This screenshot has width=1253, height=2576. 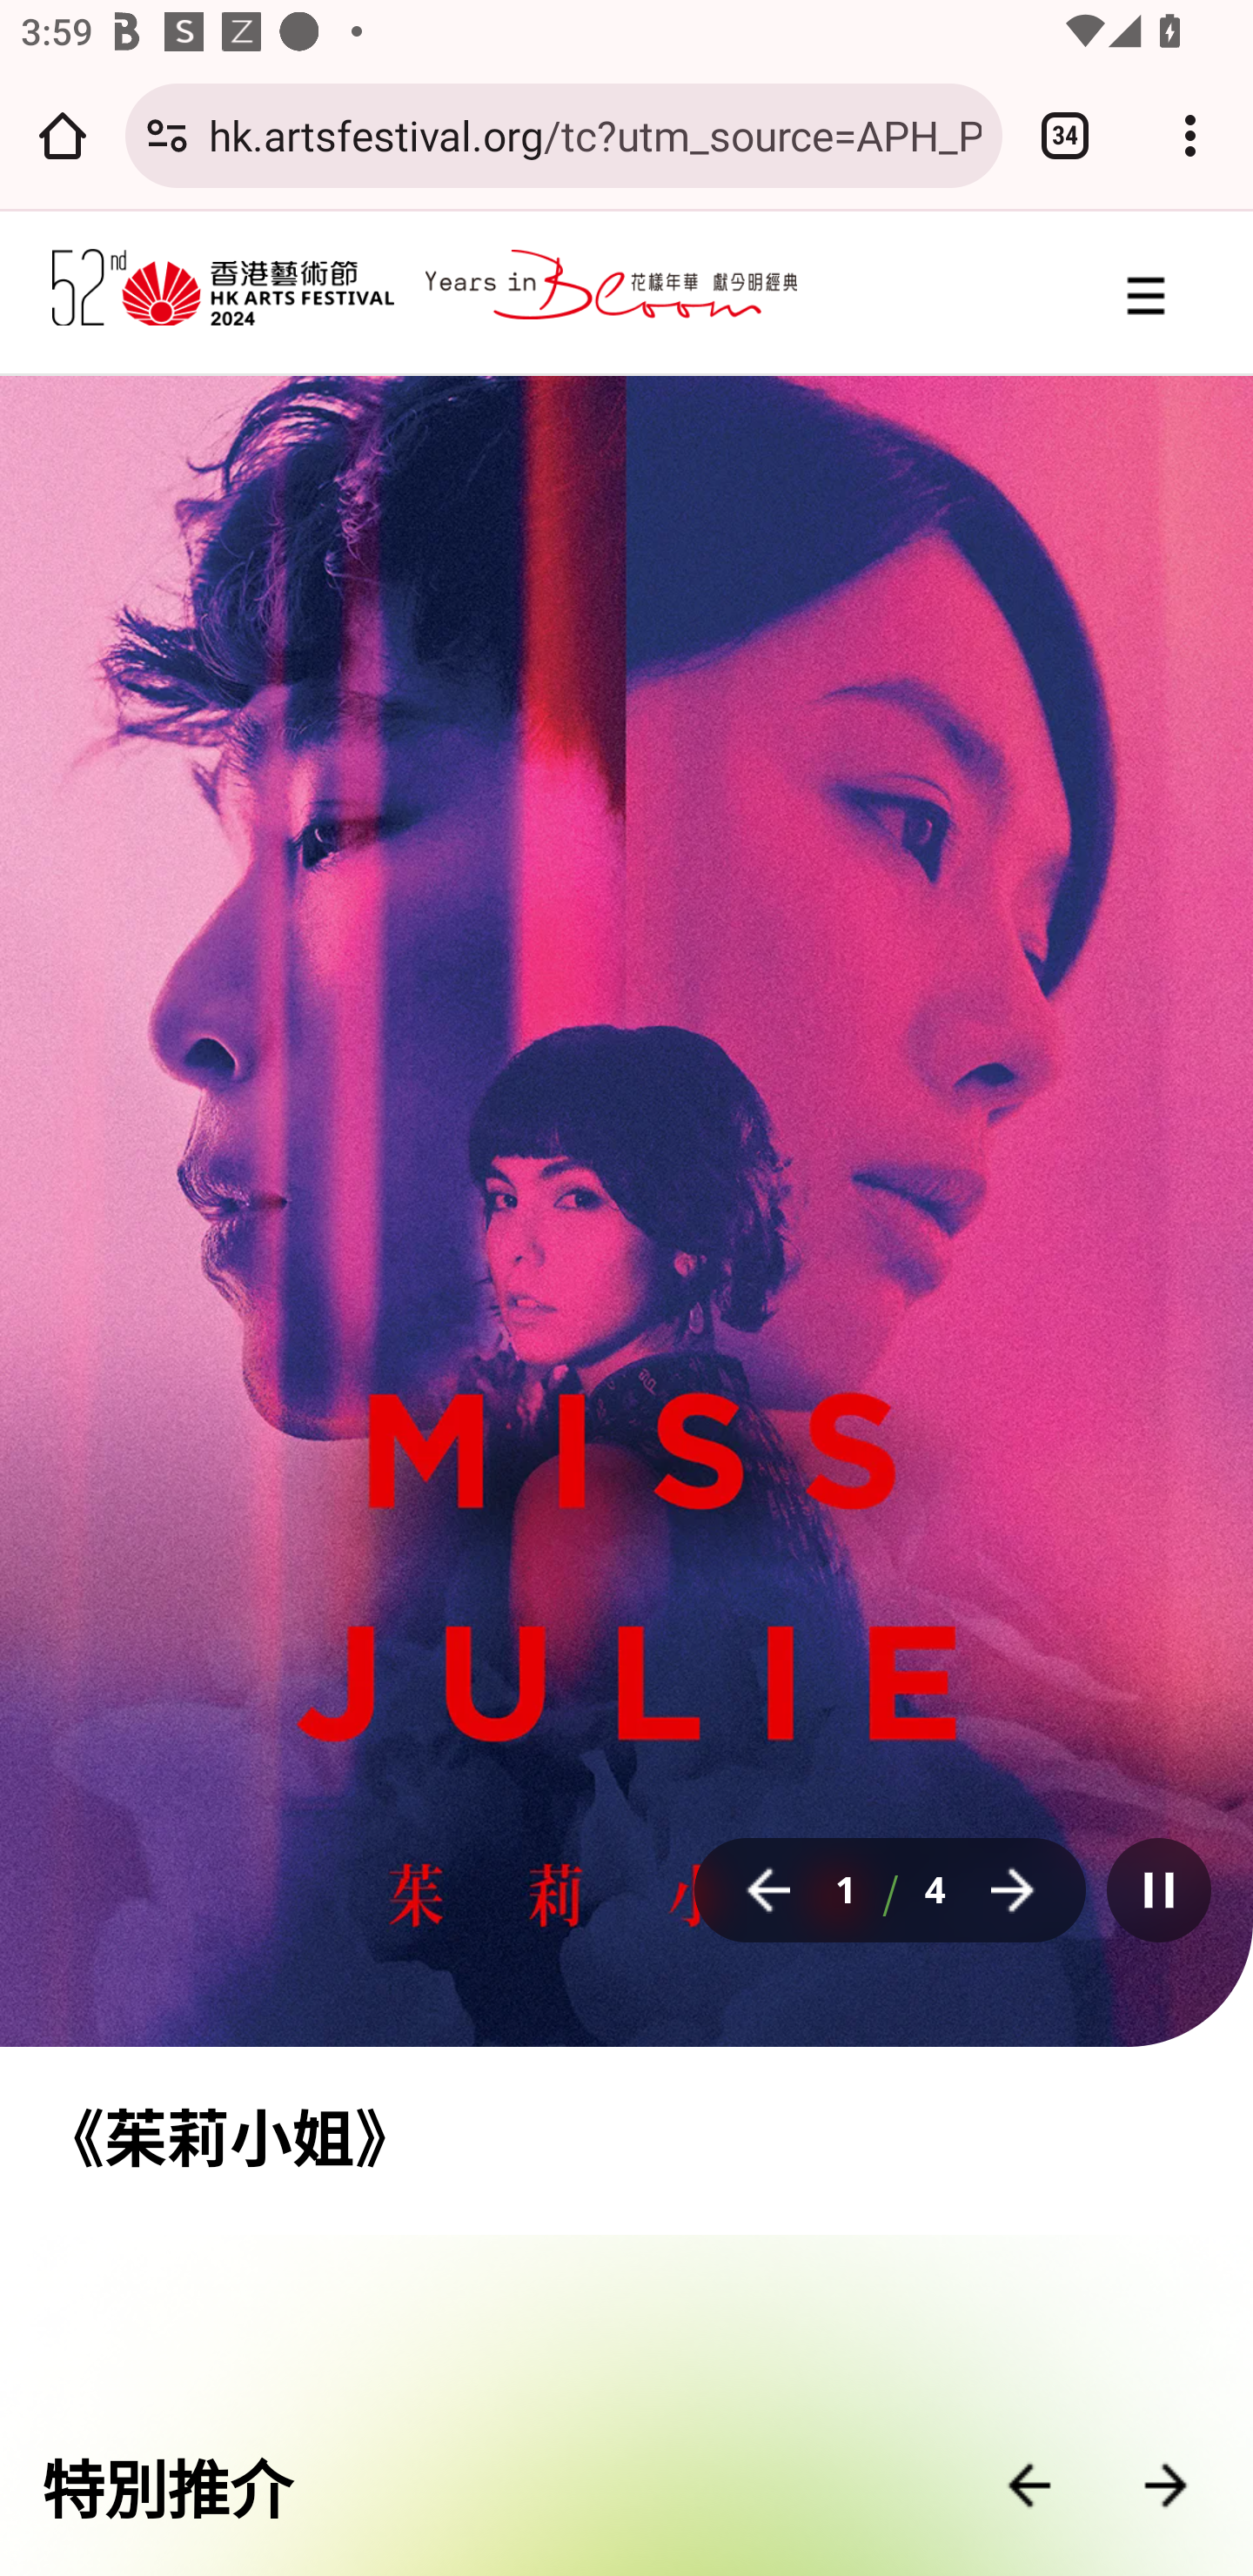 I want to click on hkaf_logo_image, so click(x=224, y=291).